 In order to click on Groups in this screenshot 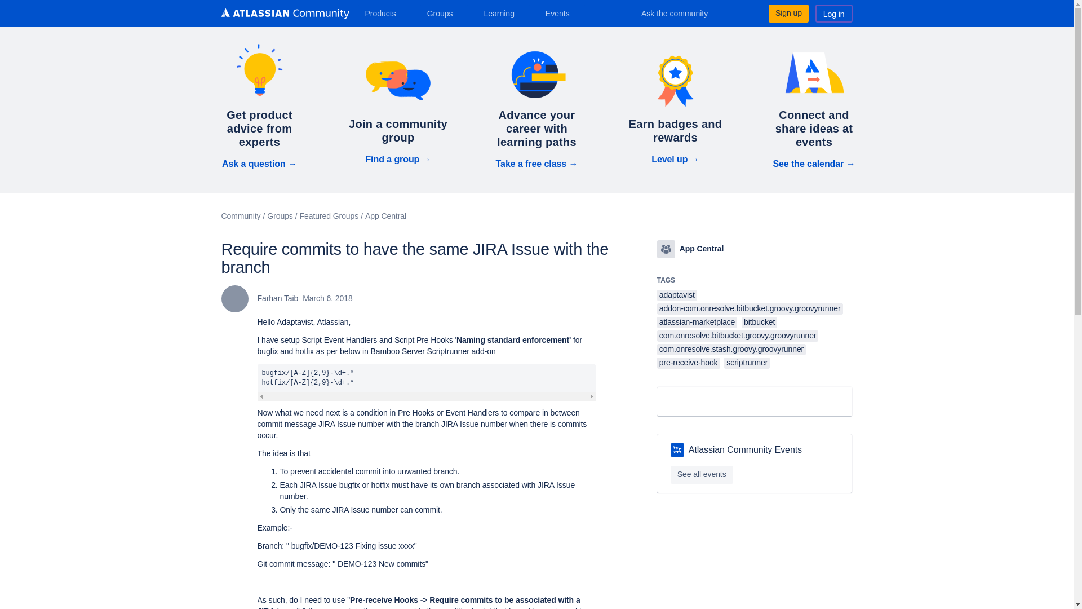, I will do `click(444, 13)`.